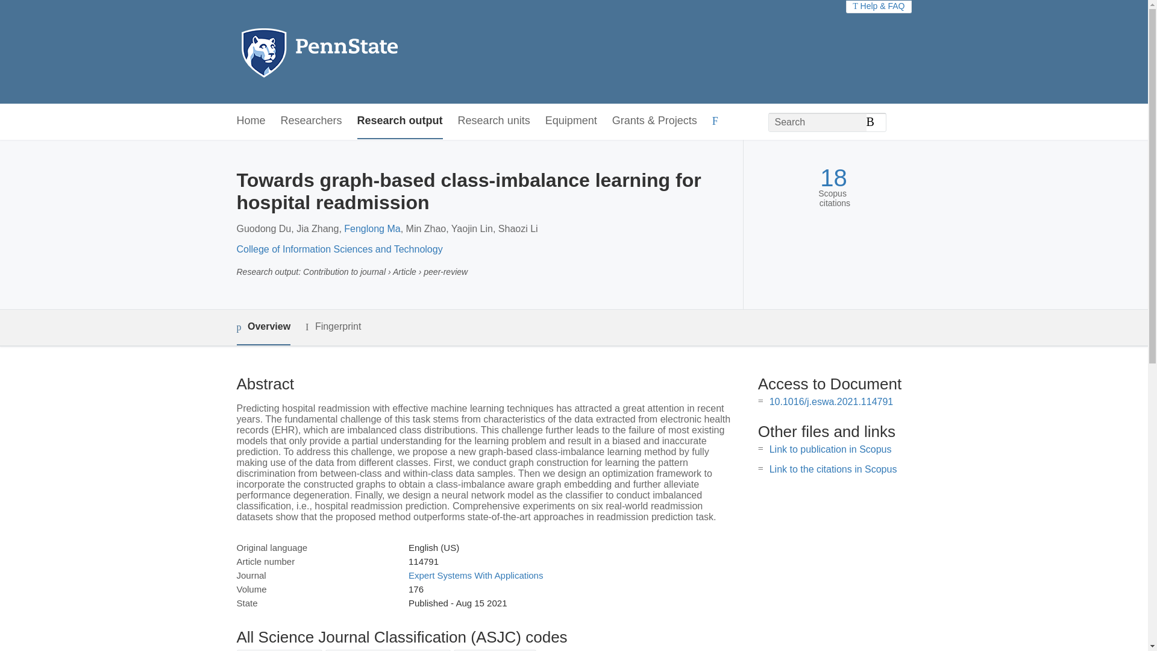 Image resolution: width=1157 pixels, height=651 pixels. I want to click on Fenglong Ma, so click(372, 228).